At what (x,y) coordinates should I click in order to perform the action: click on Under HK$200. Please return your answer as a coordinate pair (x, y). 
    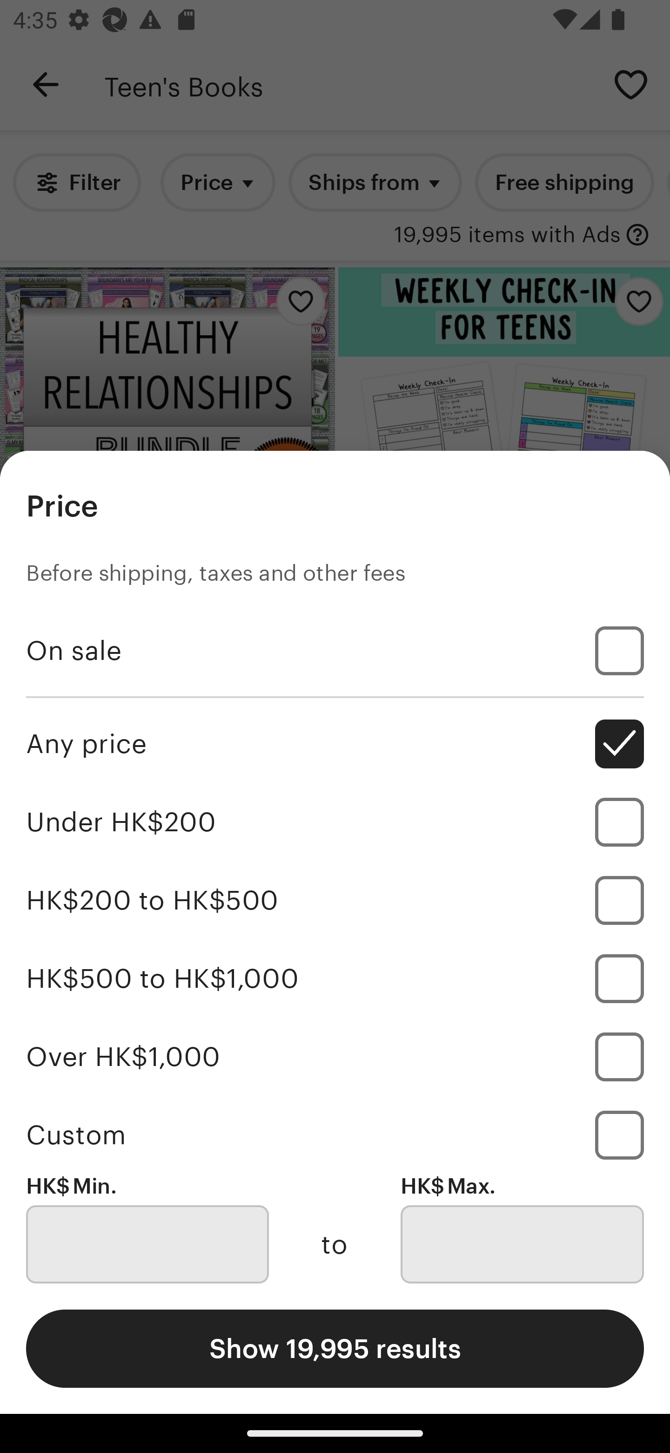
    Looking at the image, I should click on (335, 822).